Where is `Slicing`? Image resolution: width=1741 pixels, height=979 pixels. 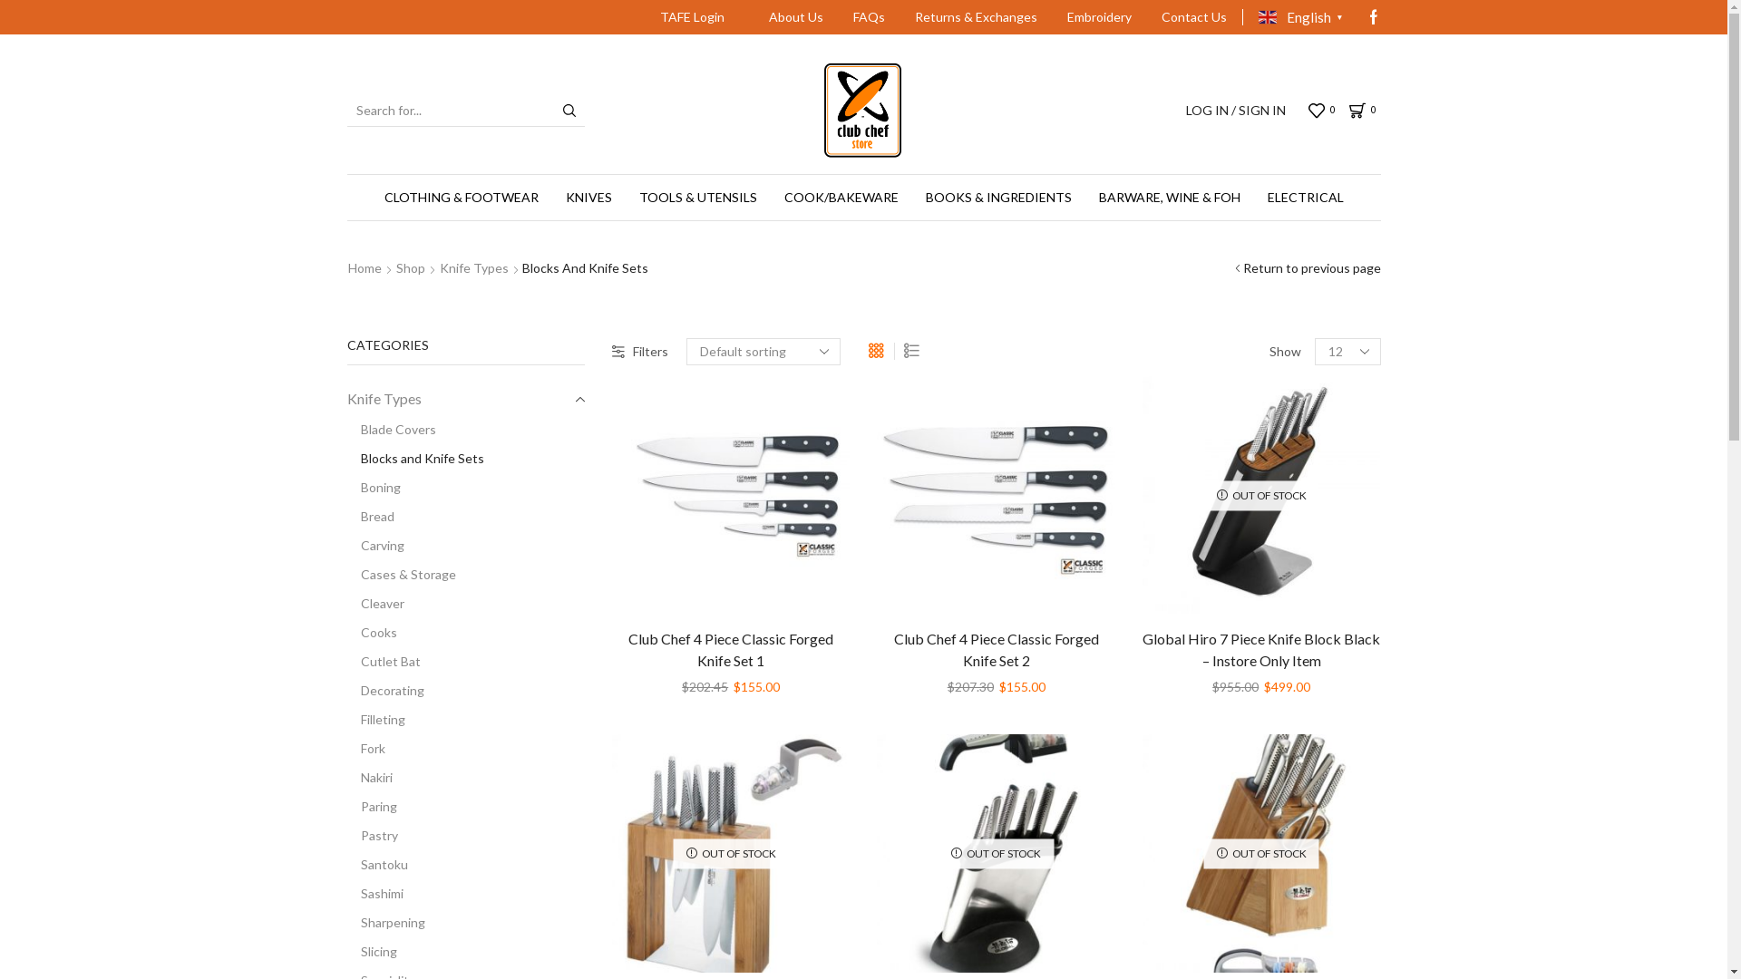
Slicing is located at coordinates (372, 952).